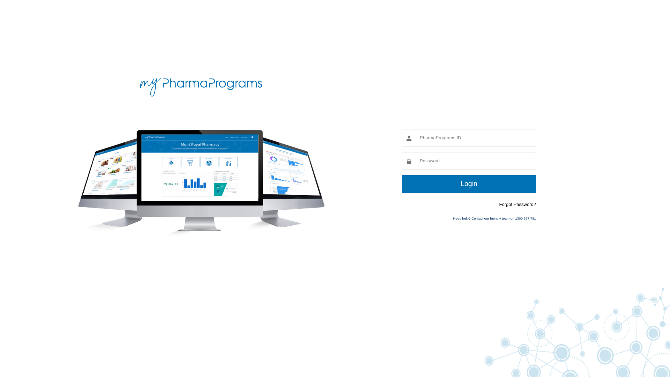 The width and height of the screenshot is (670, 377). What do you see at coordinates (518, 205) in the screenshot?
I see `Forgot Password?` at bounding box center [518, 205].